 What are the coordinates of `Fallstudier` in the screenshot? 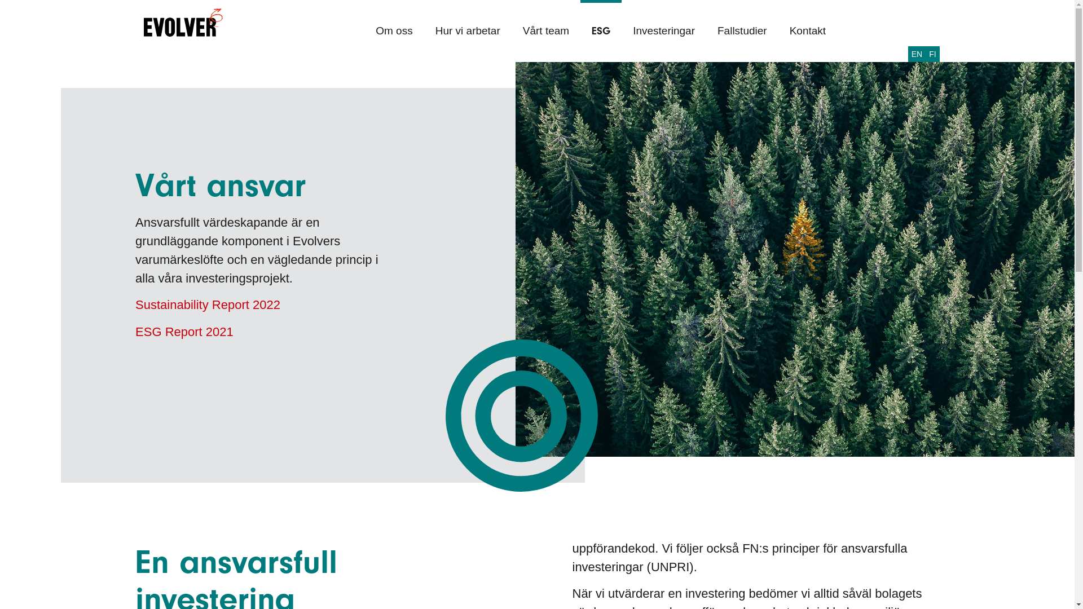 It's located at (742, 31).